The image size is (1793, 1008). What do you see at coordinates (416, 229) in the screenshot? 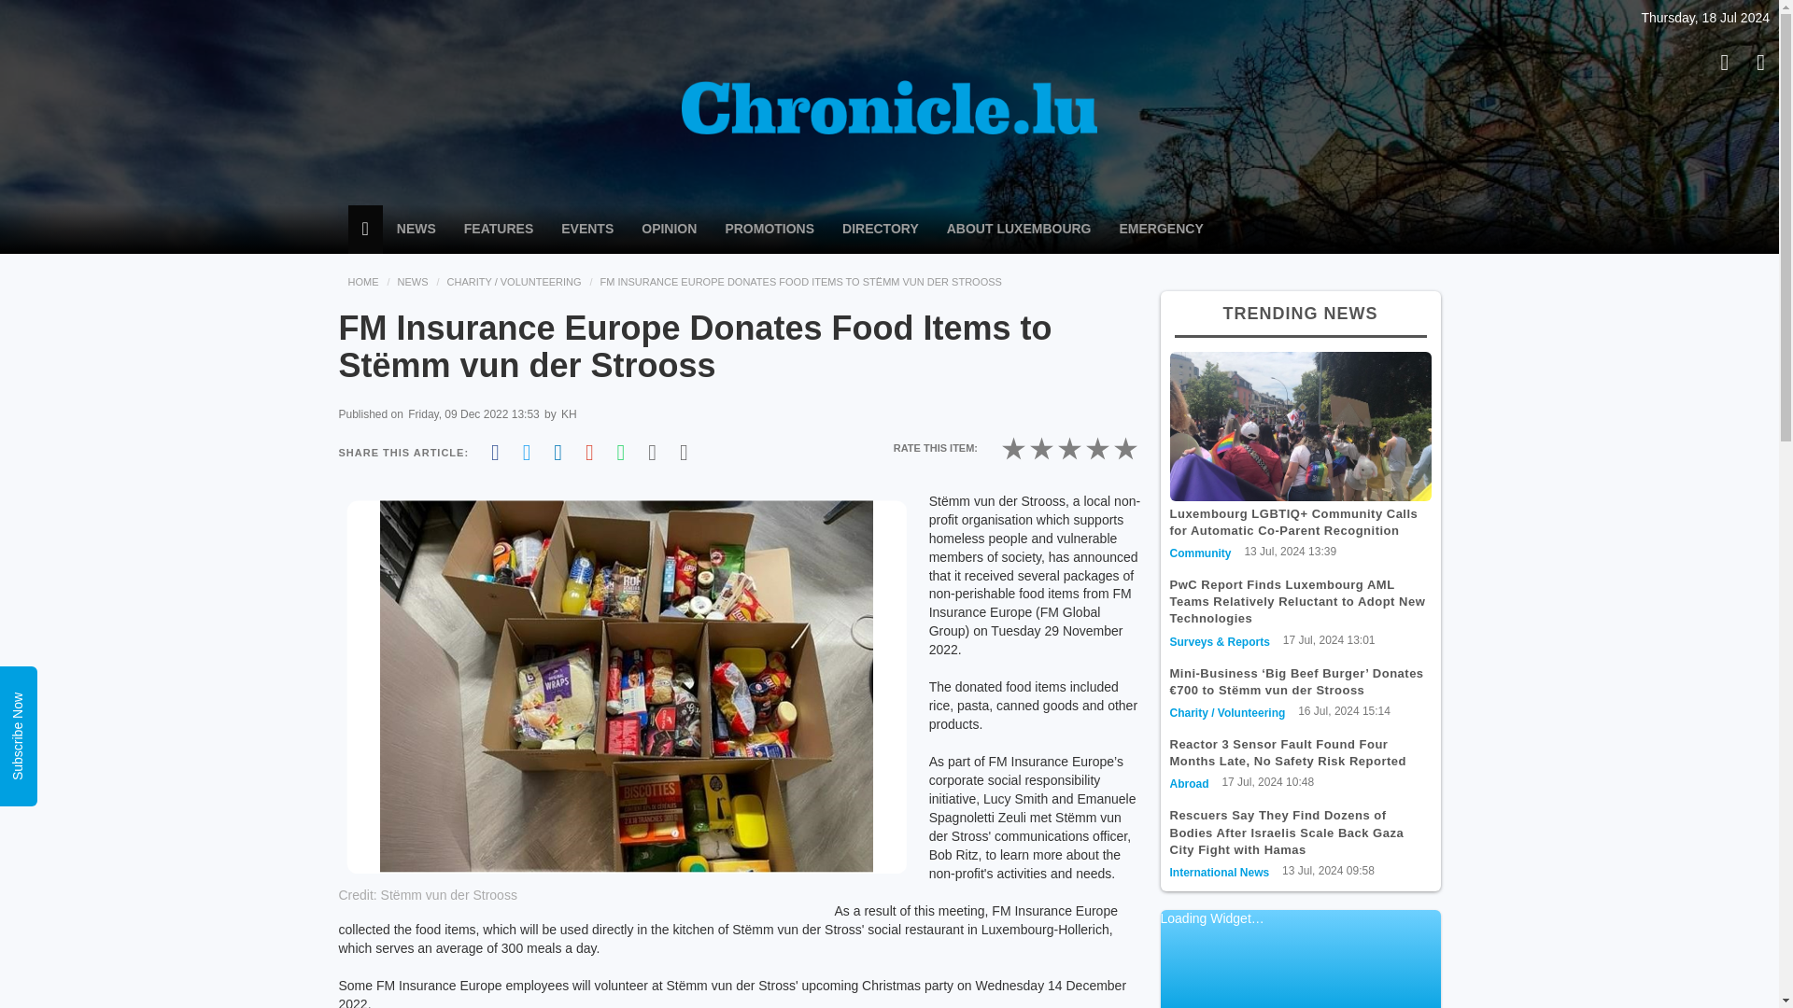
I see `NEWS` at bounding box center [416, 229].